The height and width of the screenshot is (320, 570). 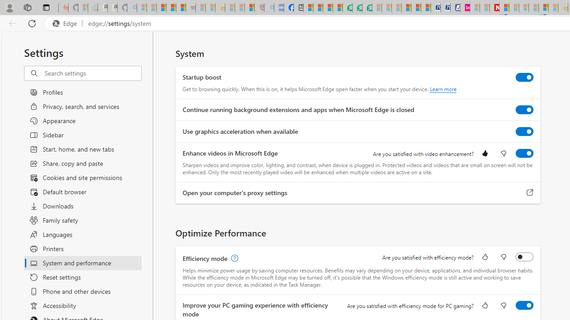 What do you see at coordinates (249, 8) in the screenshot?
I see `Local - MSN` at bounding box center [249, 8].